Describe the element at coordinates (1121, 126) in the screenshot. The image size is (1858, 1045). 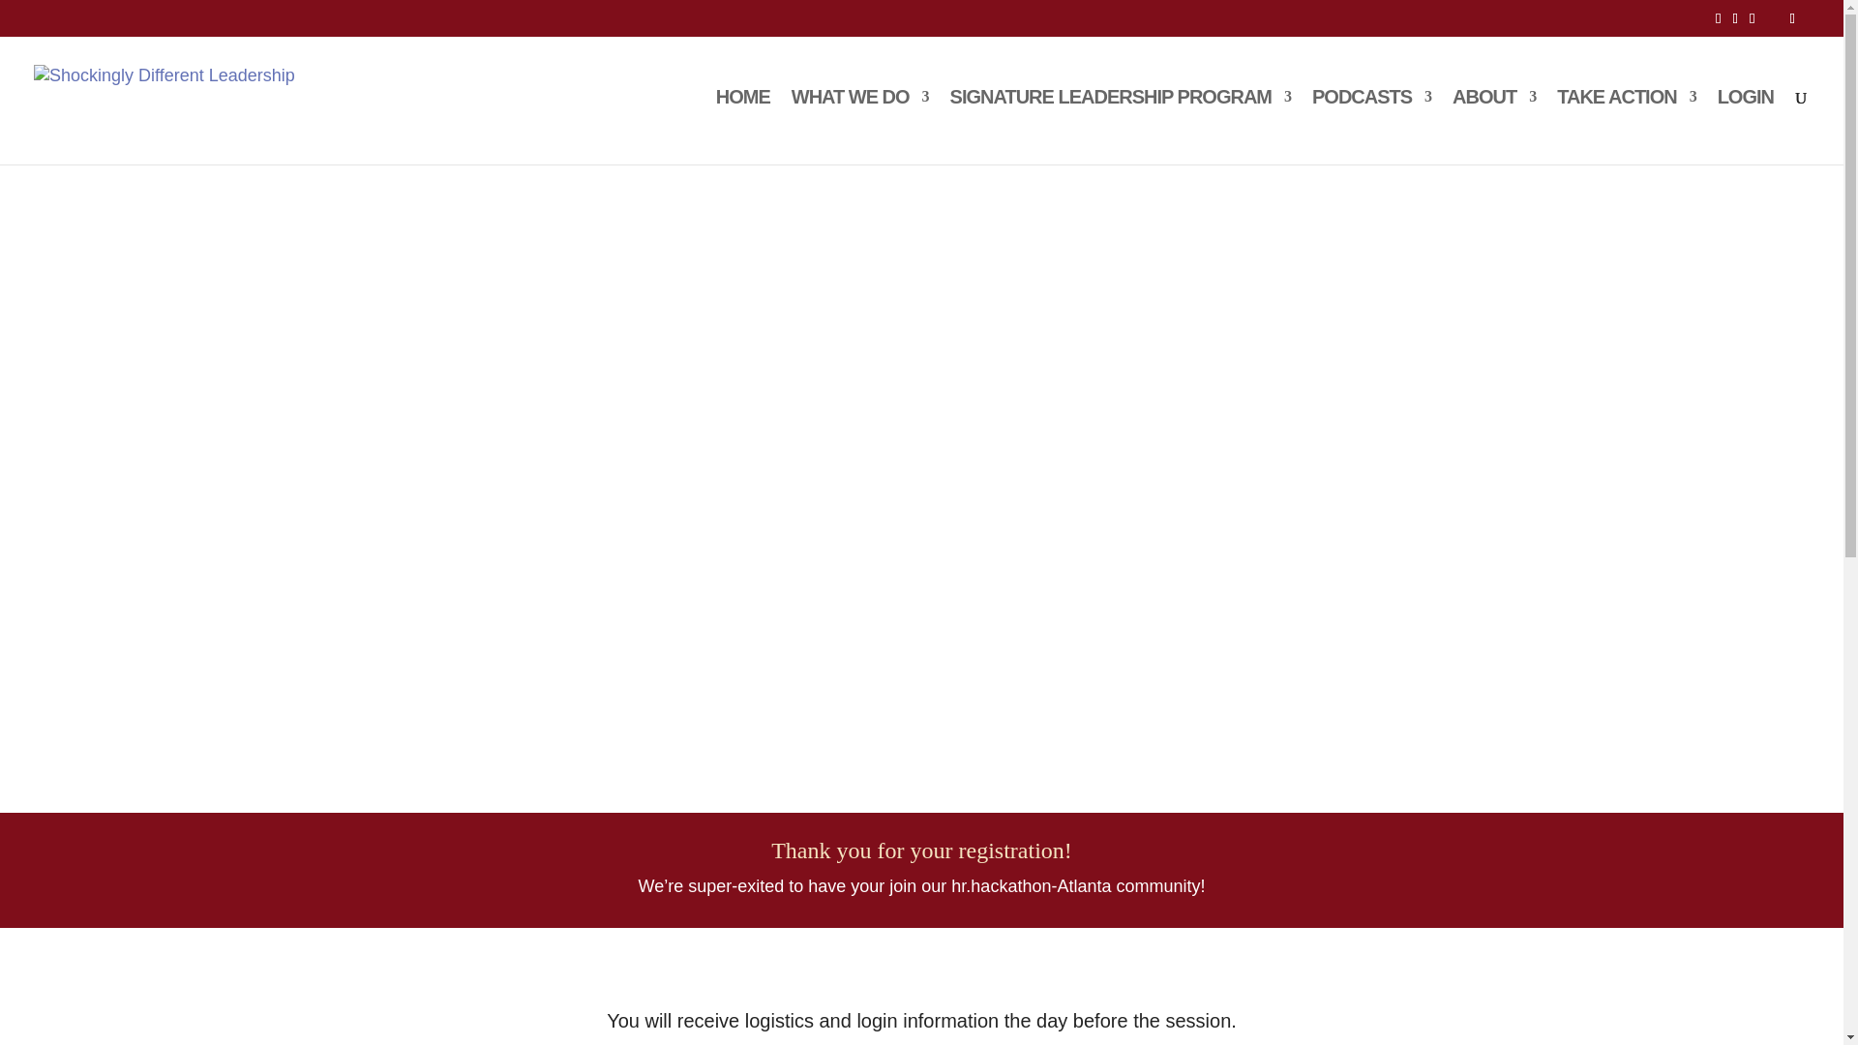
I see `SIGNATURE LEADERSHIP PROGRAM` at that location.